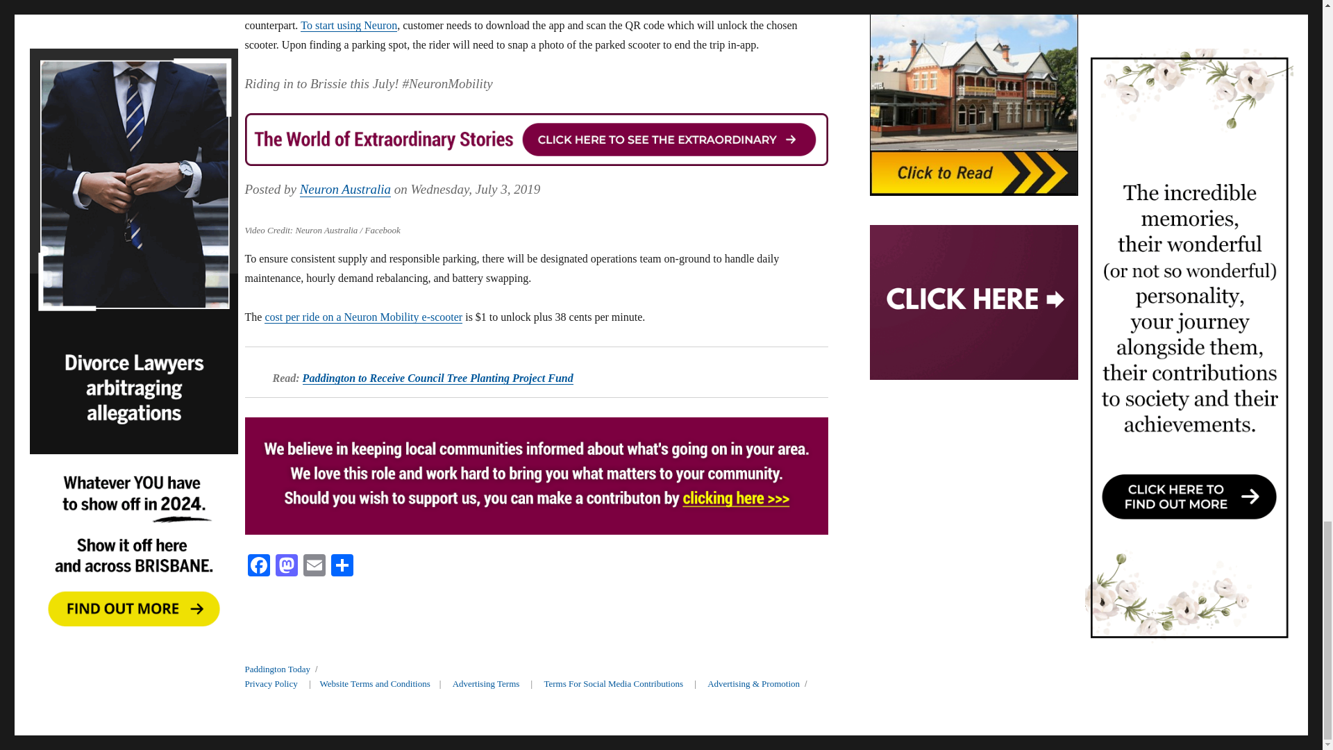 The image size is (1333, 750). I want to click on Mastodon, so click(286, 567).